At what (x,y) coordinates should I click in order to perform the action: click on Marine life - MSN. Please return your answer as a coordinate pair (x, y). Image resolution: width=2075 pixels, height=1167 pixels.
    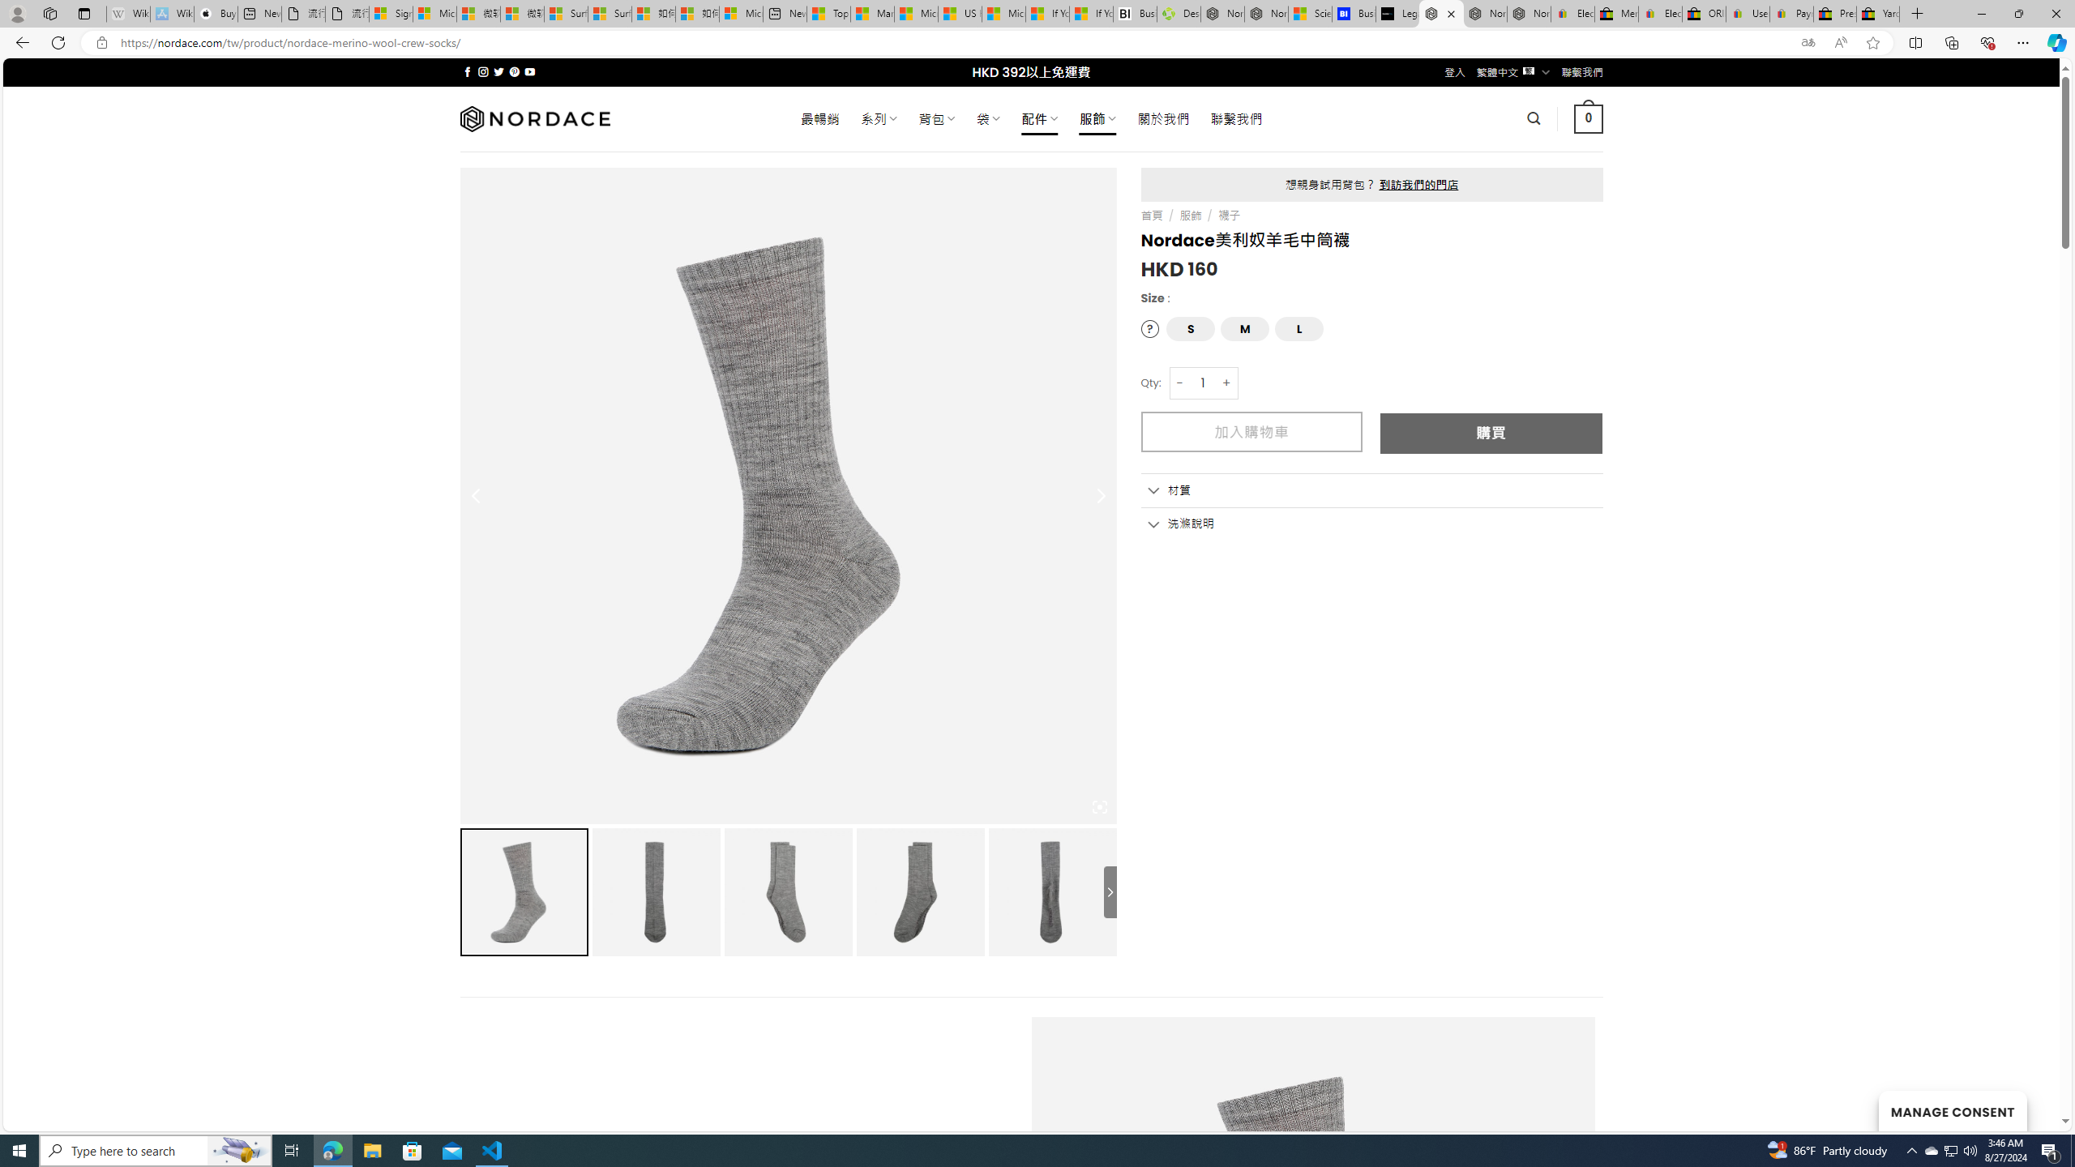
    Looking at the image, I should click on (872, 14).